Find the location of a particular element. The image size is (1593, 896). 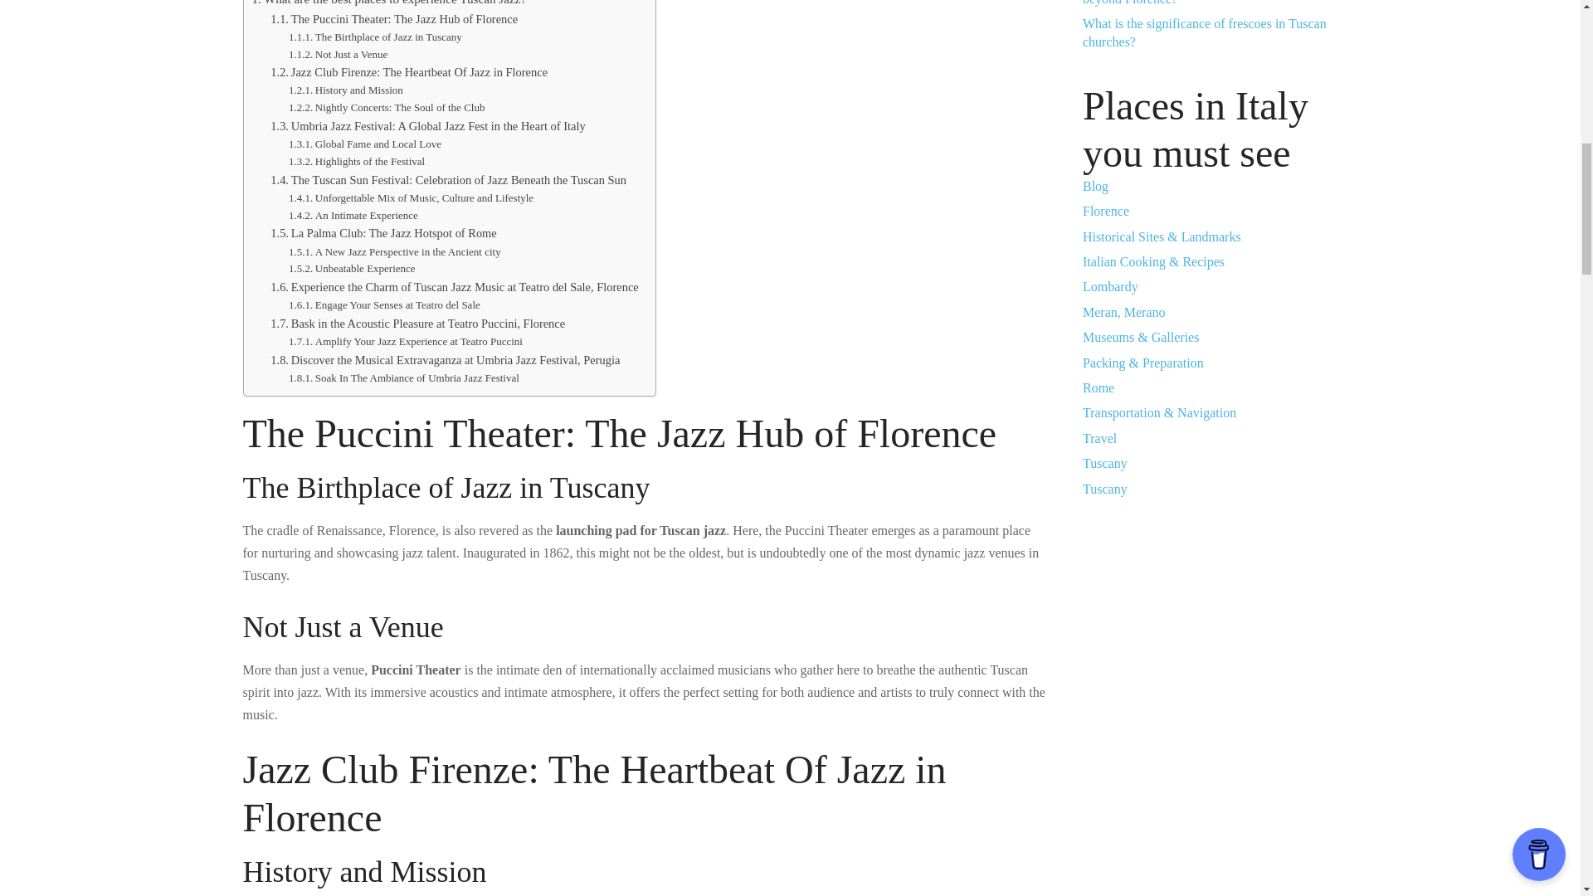

Unforgettable Mix of Music, Culture and Lifestyle is located at coordinates (411, 197).